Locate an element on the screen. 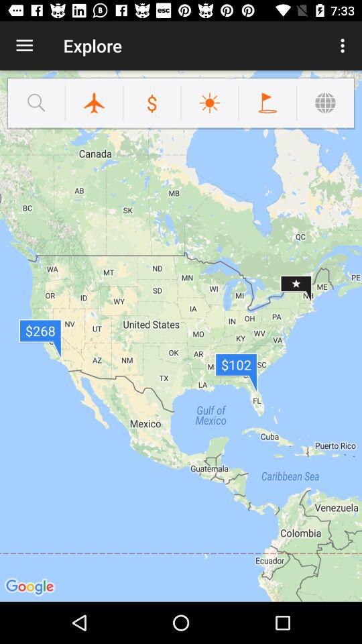  click the item to the right of explore icon is located at coordinates (345, 46).